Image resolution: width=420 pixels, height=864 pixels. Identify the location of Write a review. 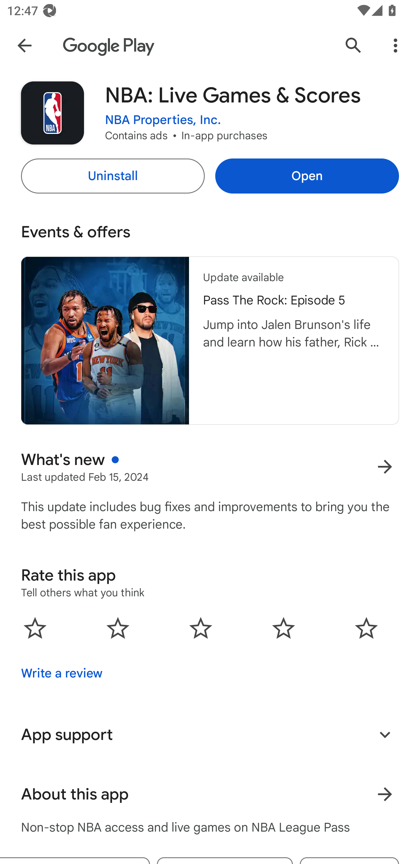
(62, 673).